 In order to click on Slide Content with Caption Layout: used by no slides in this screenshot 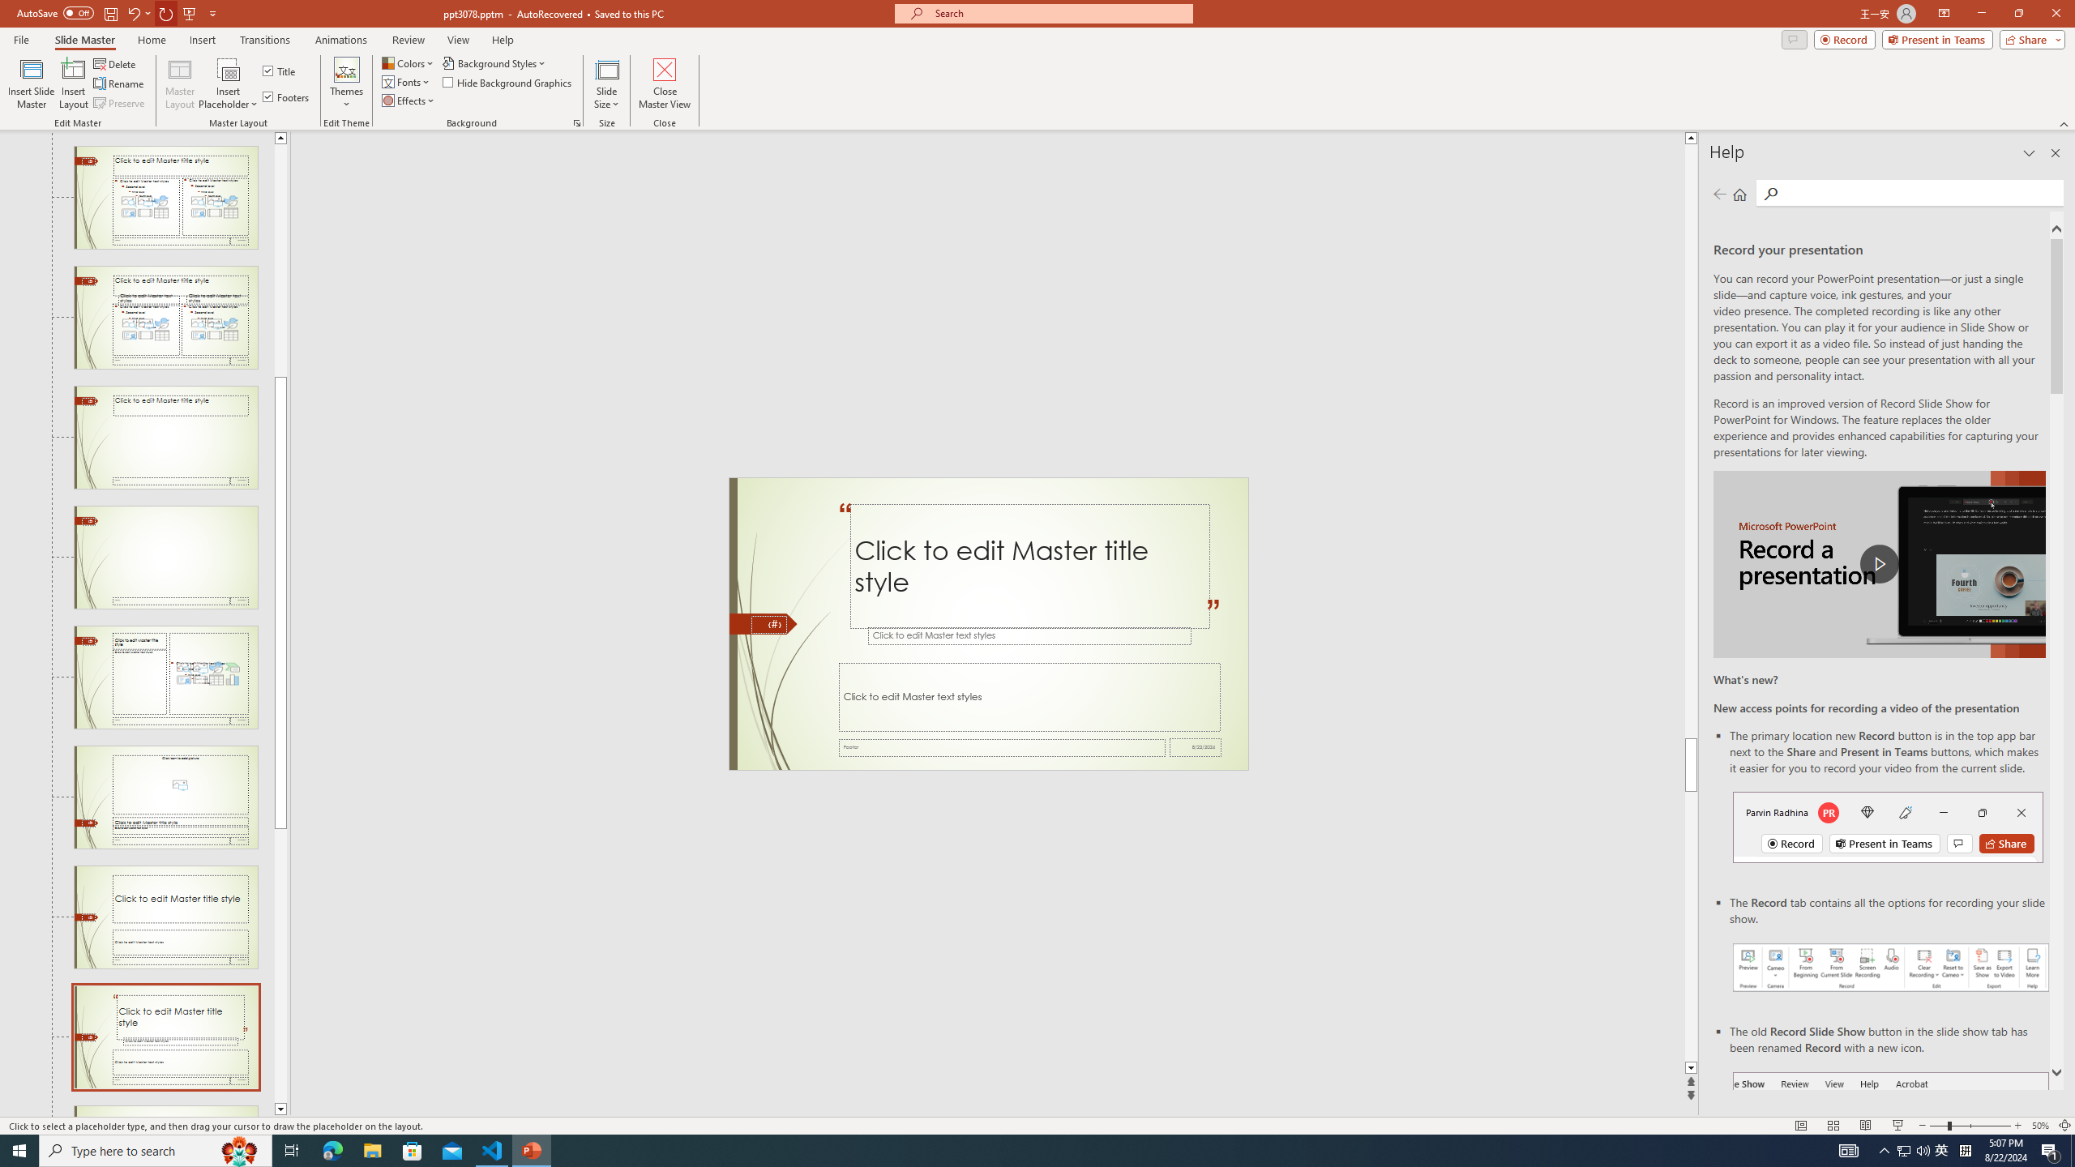, I will do `click(165, 678)`.